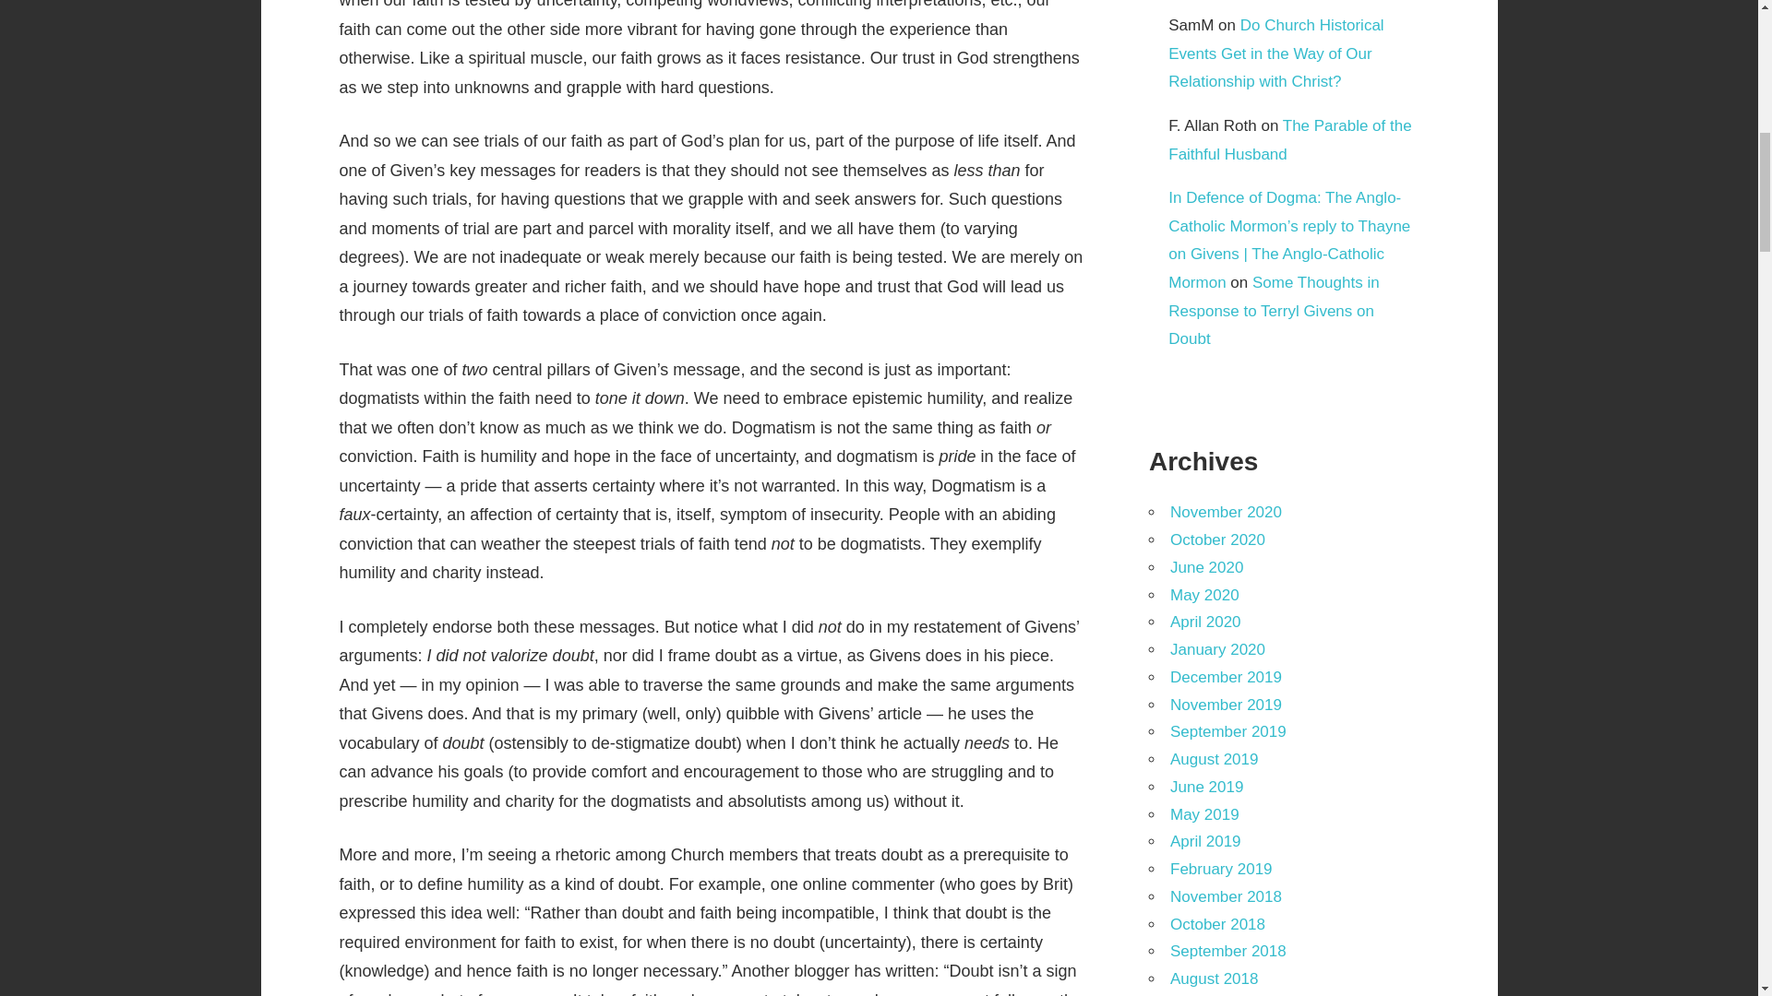  I want to click on Some Thoughts in Response to Terryl Givens on Doubt, so click(1273, 310).